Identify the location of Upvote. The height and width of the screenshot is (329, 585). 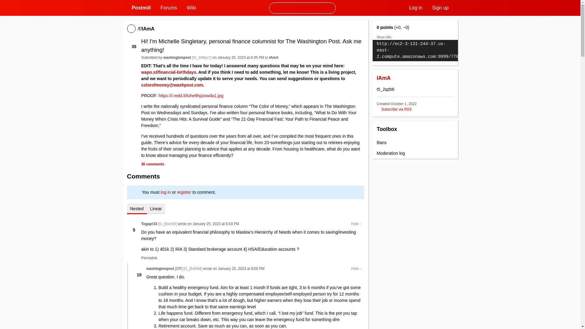
(139, 270).